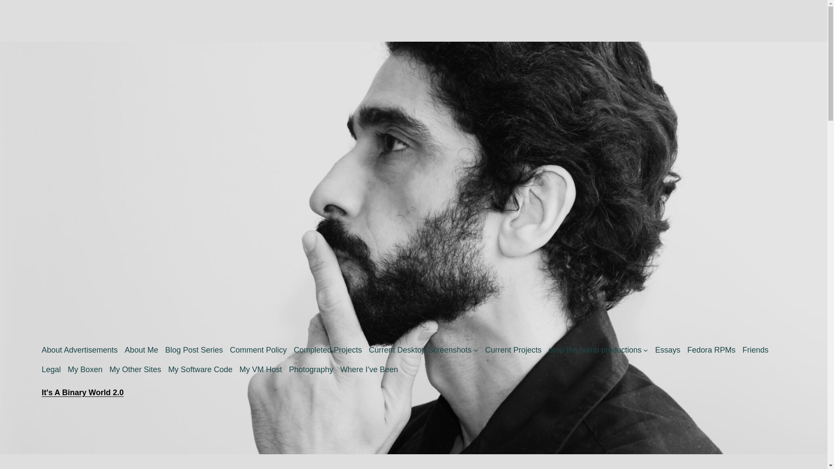  I want to click on Blog Post Series, so click(194, 350).